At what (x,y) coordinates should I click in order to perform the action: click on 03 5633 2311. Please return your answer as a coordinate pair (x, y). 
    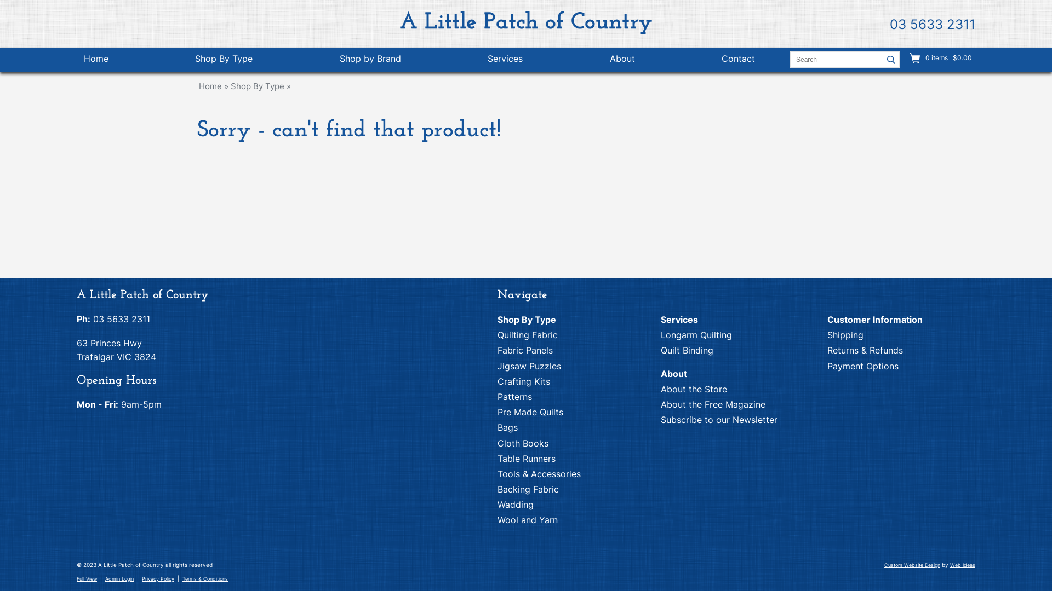
    Looking at the image, I should click on (933, 24).